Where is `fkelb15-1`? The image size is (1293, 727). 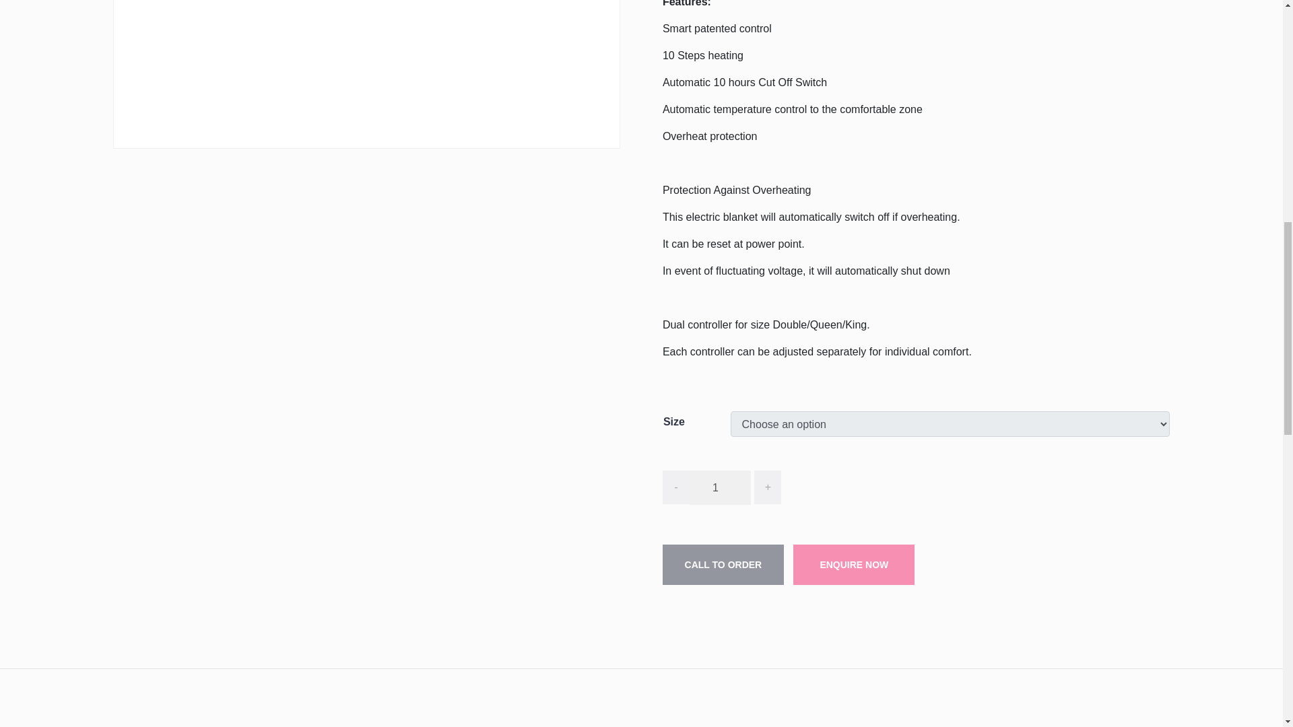
fkelb15-1 is located at coordinates (366, 67).